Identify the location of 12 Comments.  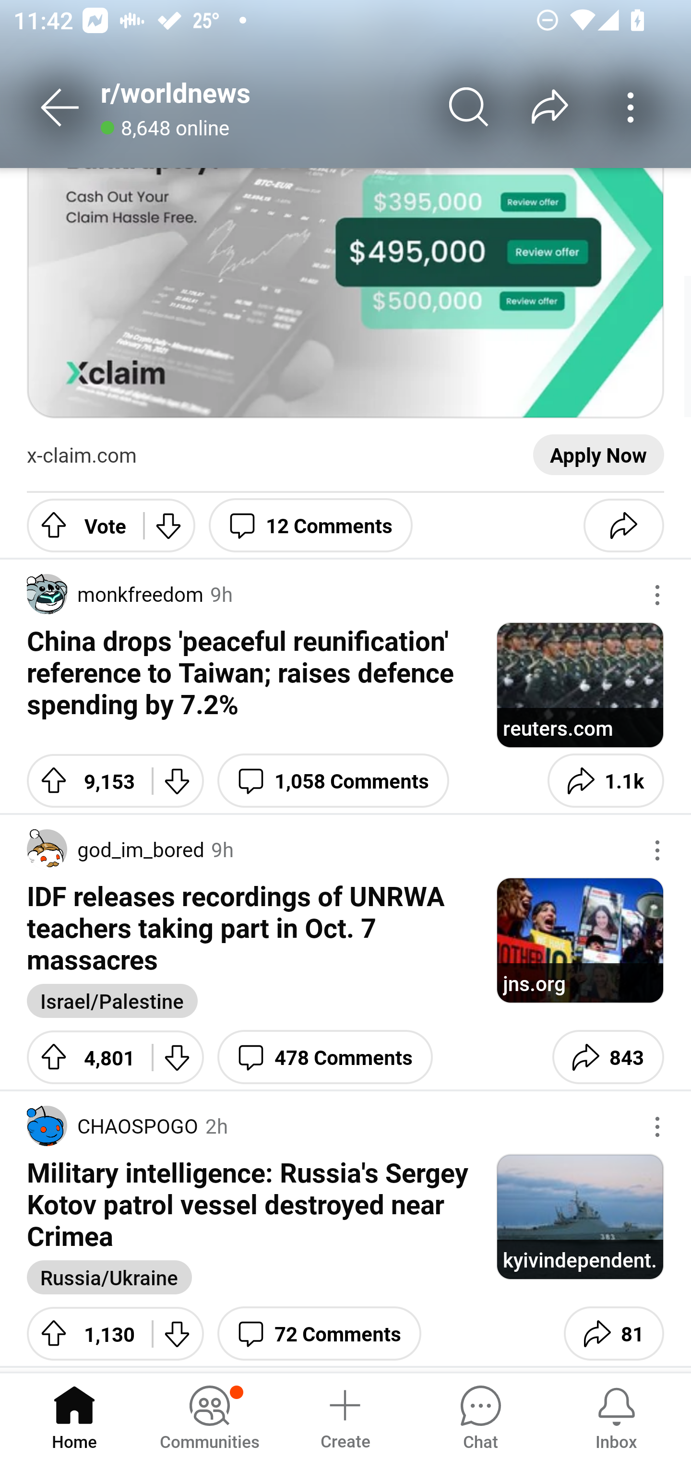
(310, 525).